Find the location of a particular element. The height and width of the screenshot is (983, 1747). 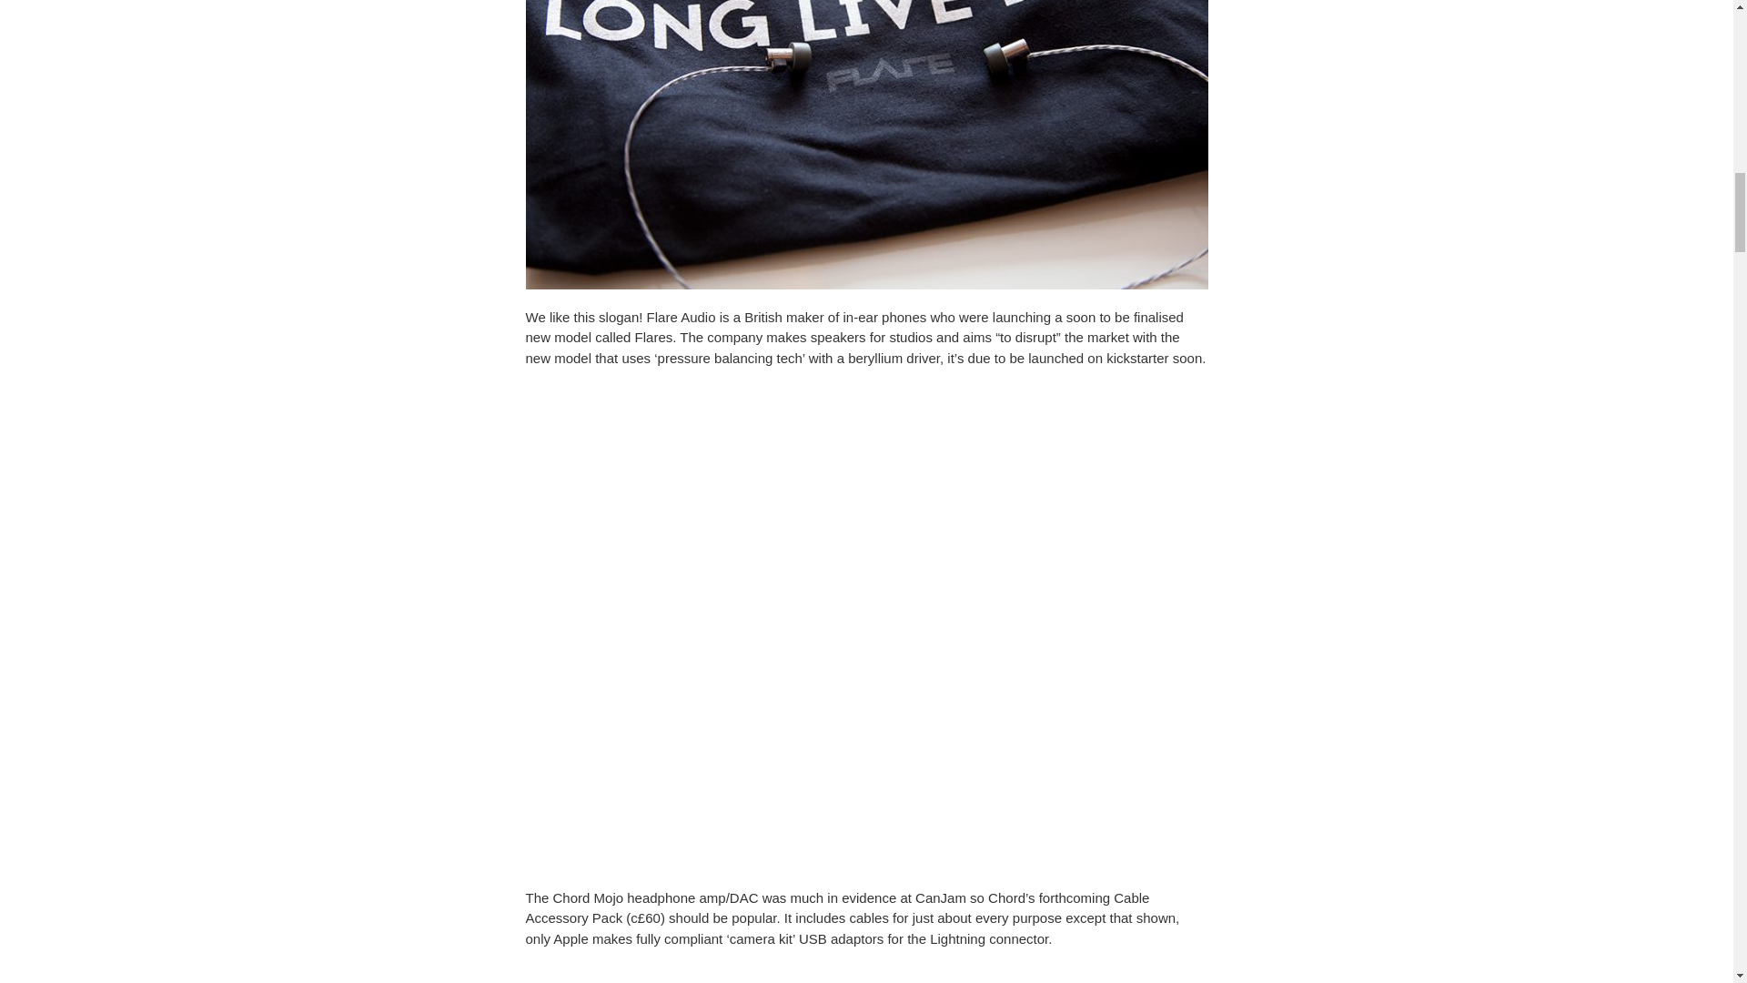

Mojo is located at coordinates (610, 897).